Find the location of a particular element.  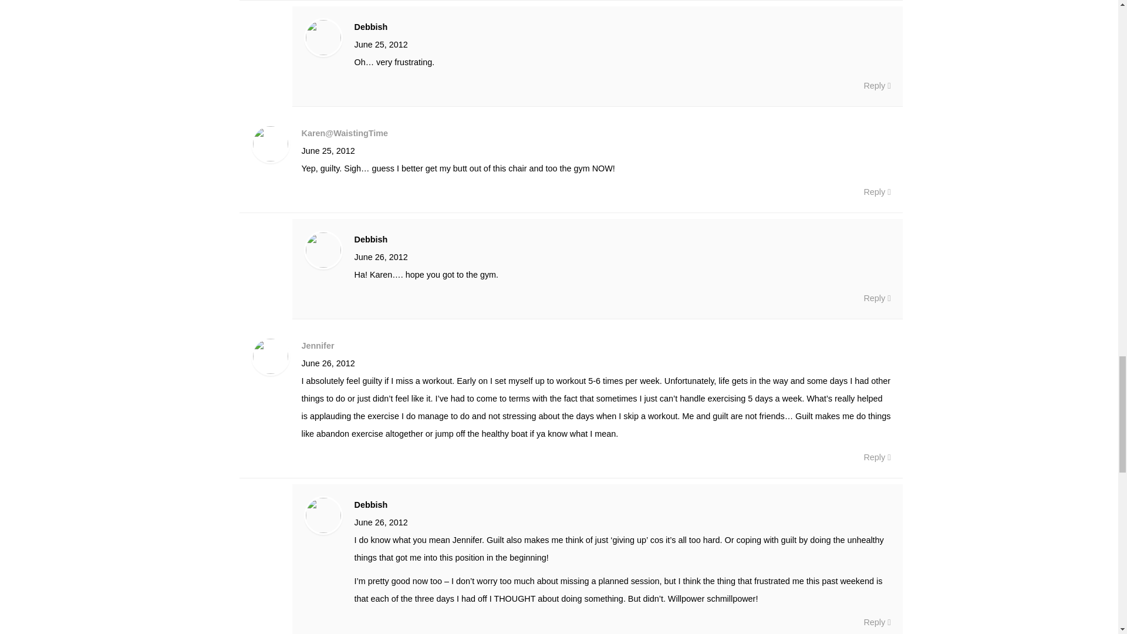

Reply is located at coordinates (876, 622).